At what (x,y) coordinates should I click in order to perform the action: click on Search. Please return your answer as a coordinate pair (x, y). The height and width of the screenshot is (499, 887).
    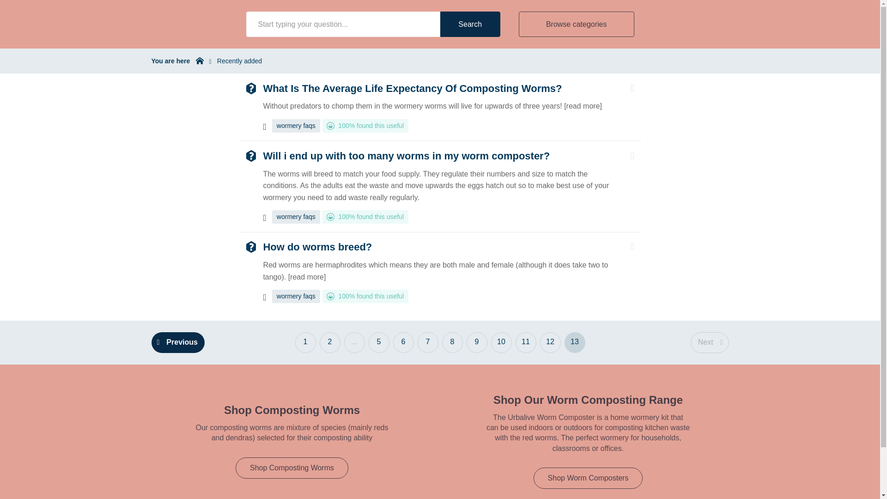
    Looking at the image, I should click on (470, 24).